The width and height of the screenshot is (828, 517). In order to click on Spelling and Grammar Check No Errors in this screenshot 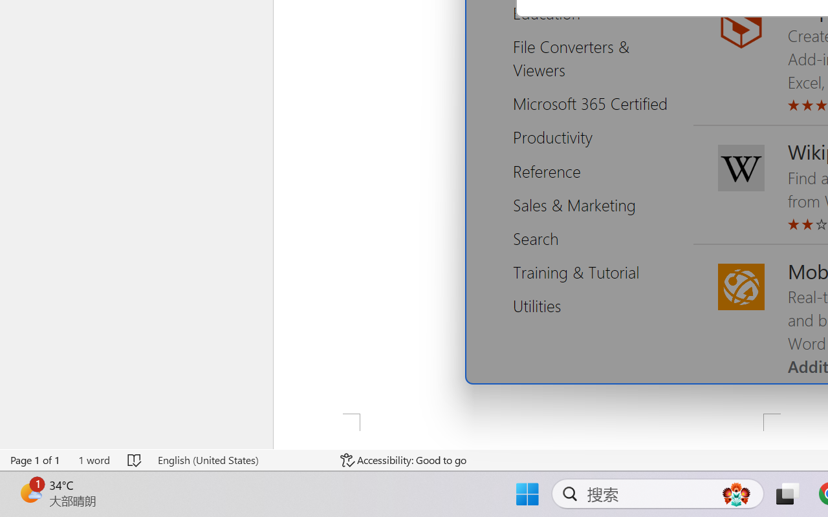, I will do `click(135, 460)`.